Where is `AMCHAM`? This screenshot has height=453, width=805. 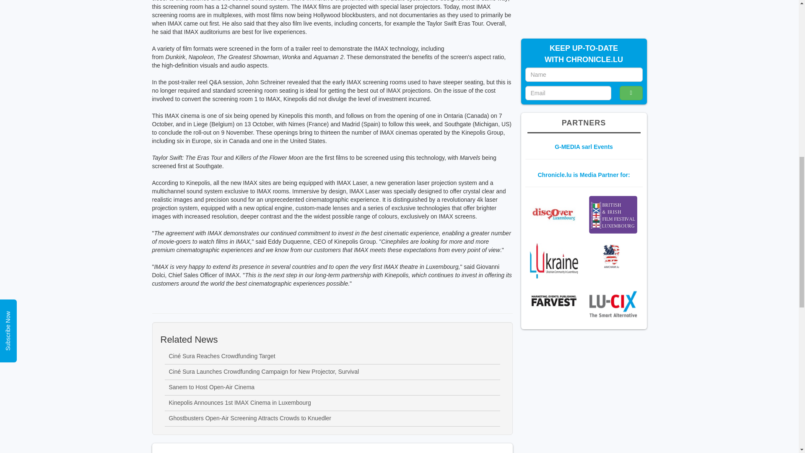
AMCHAM is located at coordinates (613, 256).